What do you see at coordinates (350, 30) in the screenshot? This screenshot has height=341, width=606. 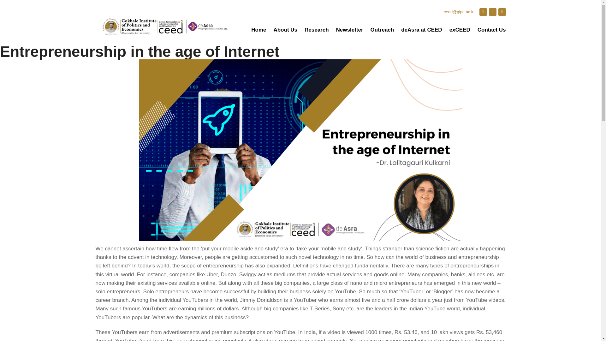 I see `Newsletter` at bounding box center [350, 30].